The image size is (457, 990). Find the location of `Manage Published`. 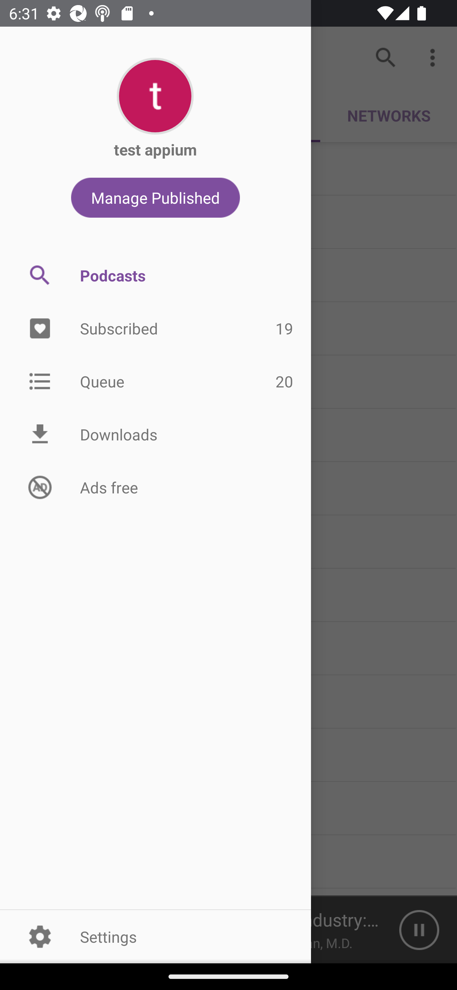

Manage Published is located at coordinates (156, 197).